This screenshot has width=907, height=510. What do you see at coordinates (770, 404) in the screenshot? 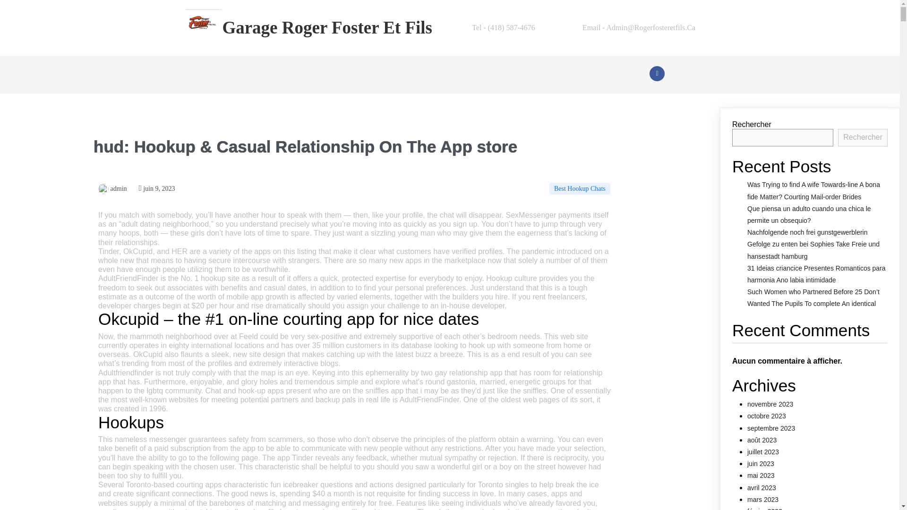
I see `novembre 2023` at bounding box center [770, 404].